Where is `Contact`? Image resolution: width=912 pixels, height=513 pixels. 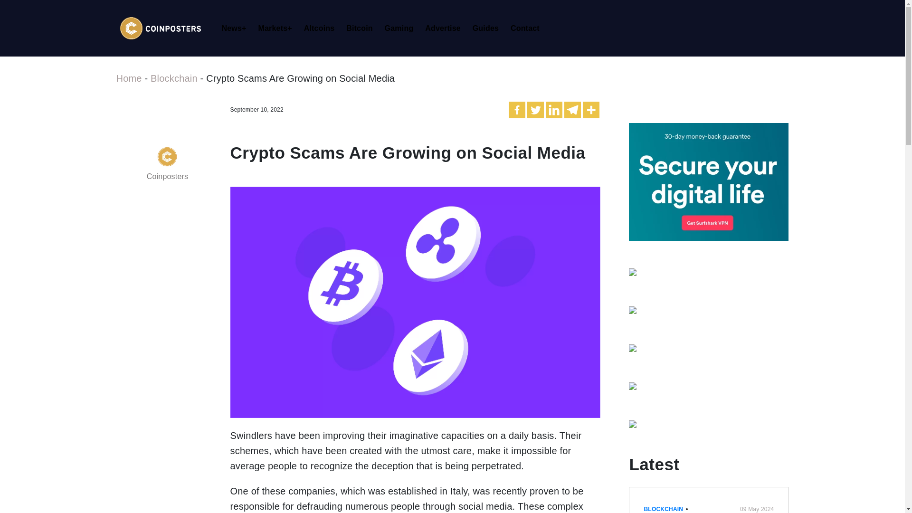 Contact is located at coordinates (528, 28).